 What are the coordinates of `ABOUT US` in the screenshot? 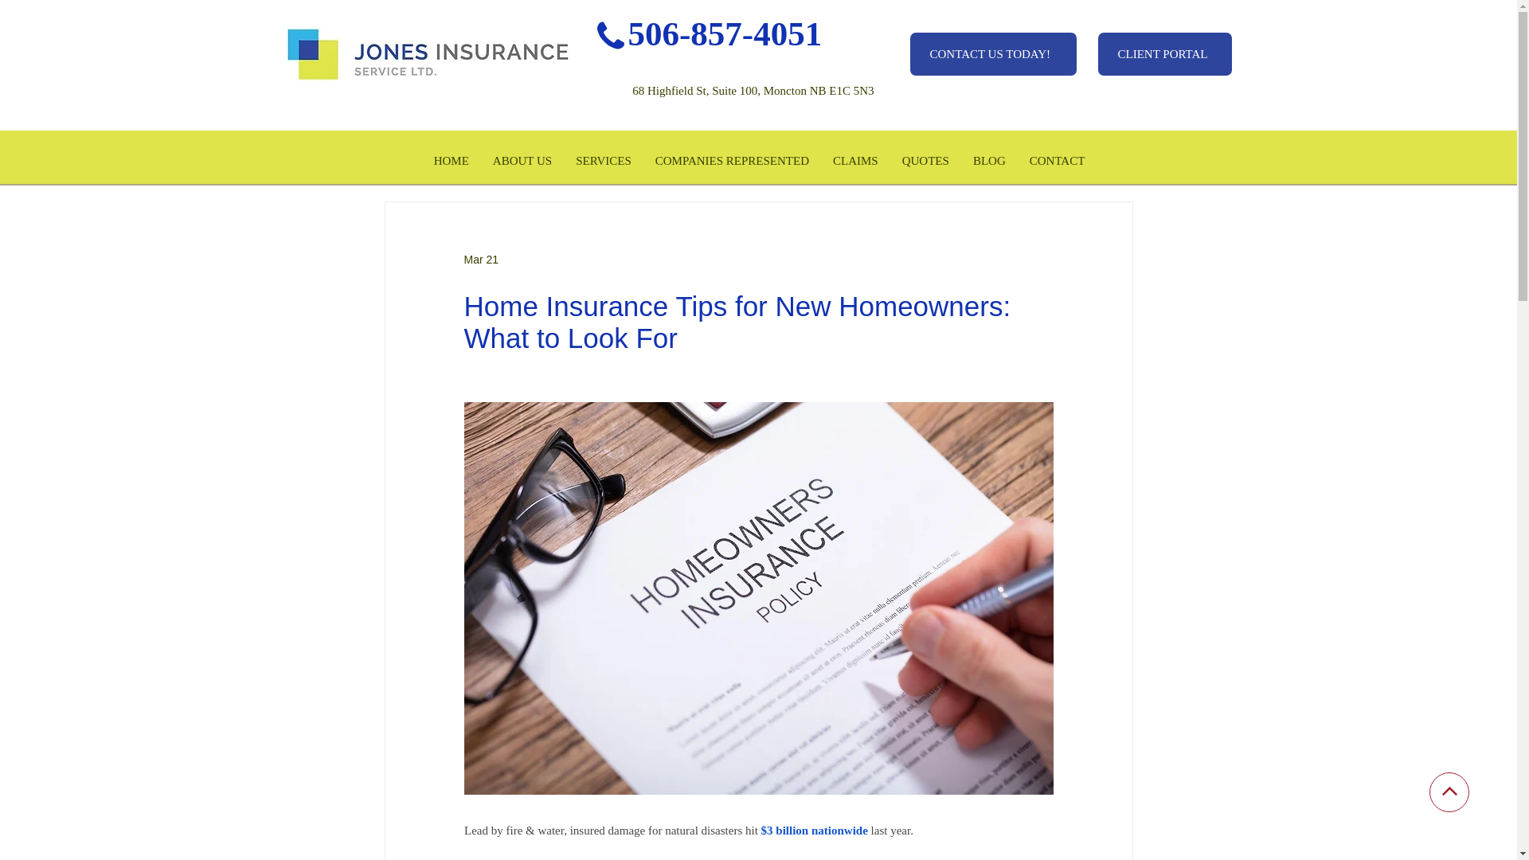 It's located at (522, 156).